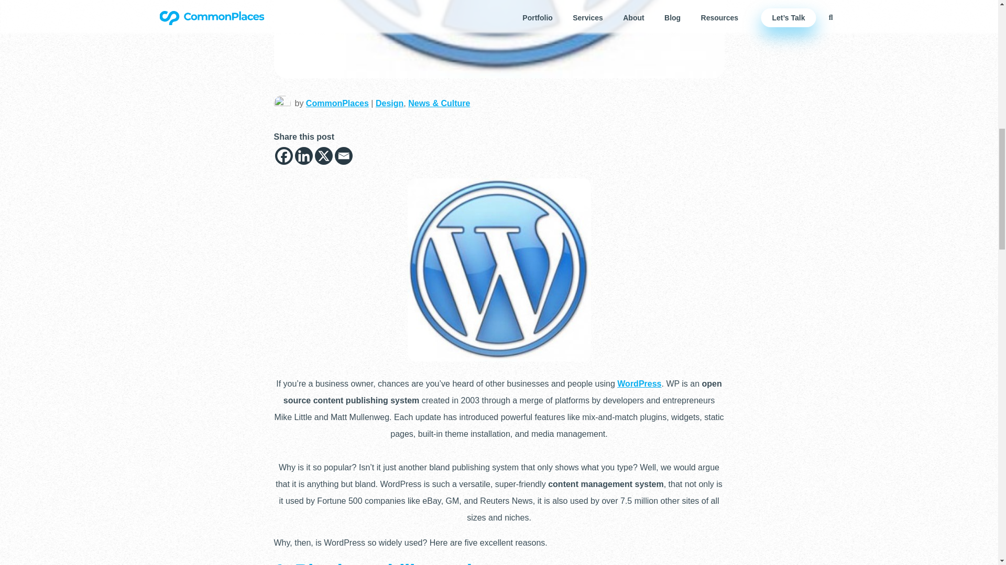  Describe the element at coordinates (499, 39) in the screenshot. I see `wordpress-logo` at that location.